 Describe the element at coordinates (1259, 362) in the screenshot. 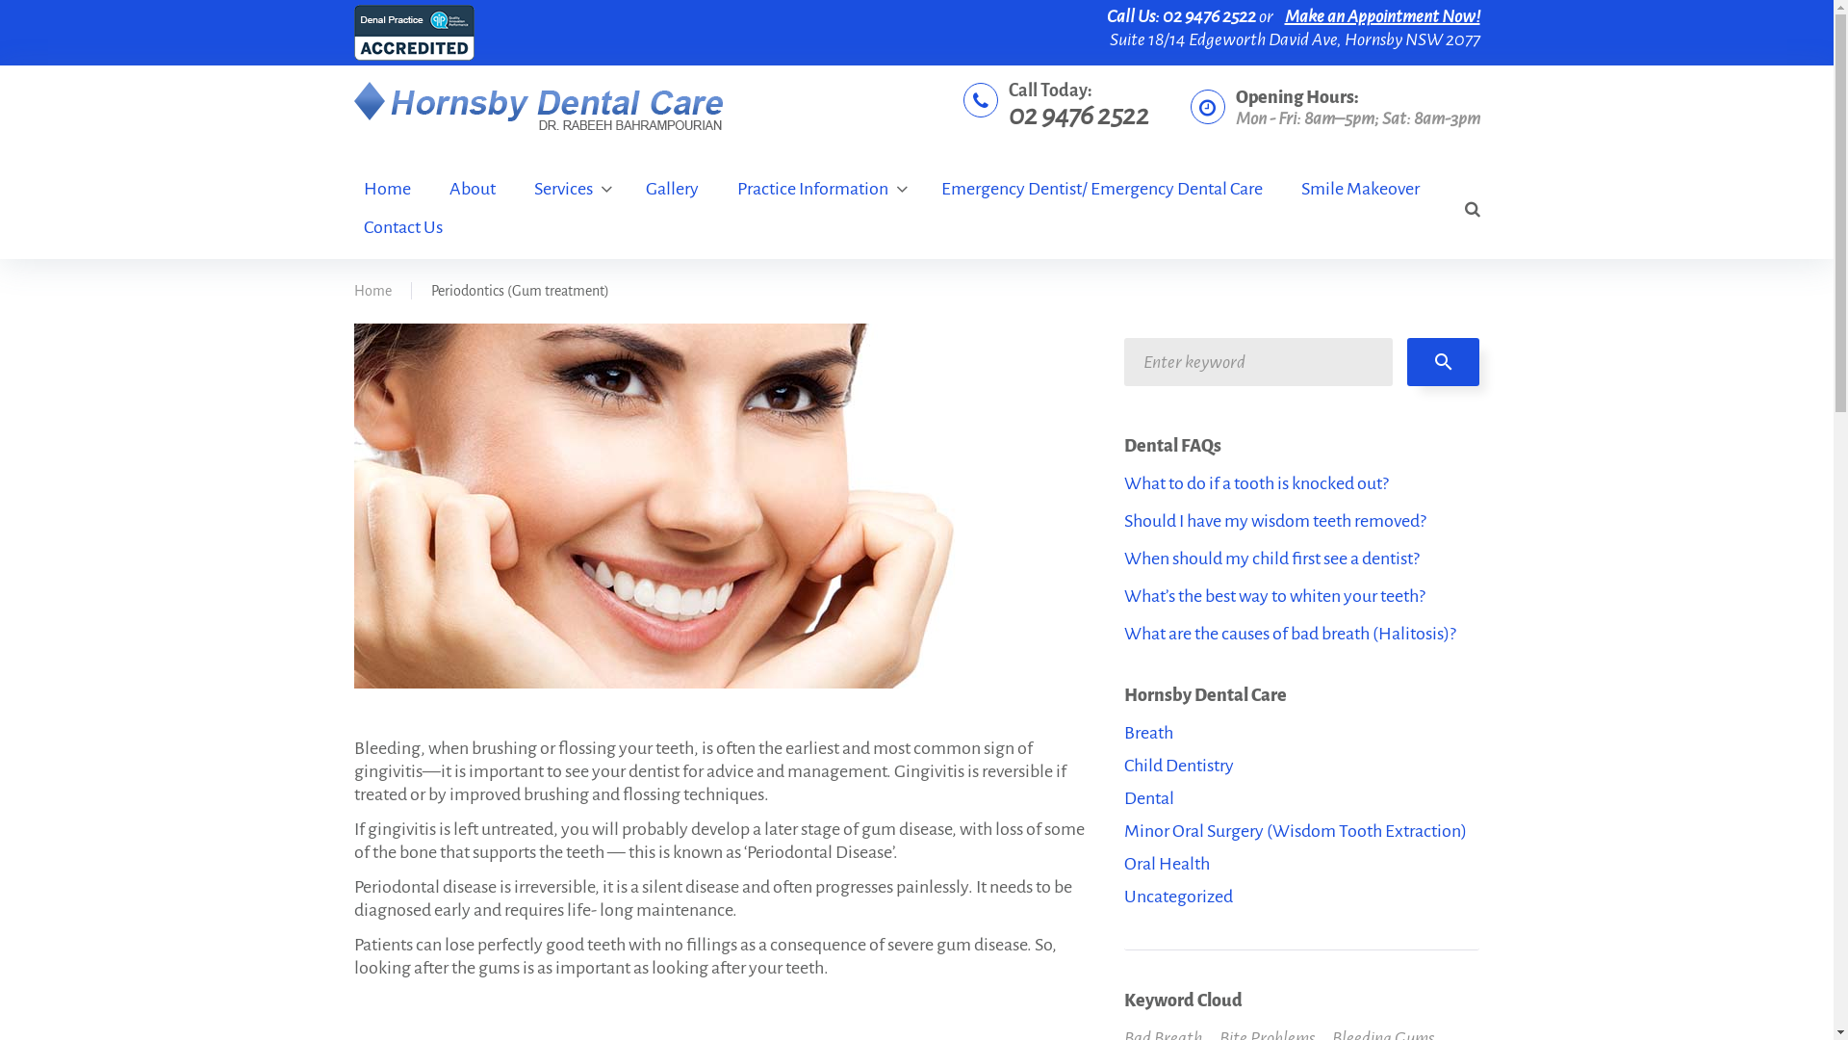

I see `Search for:` at that location.